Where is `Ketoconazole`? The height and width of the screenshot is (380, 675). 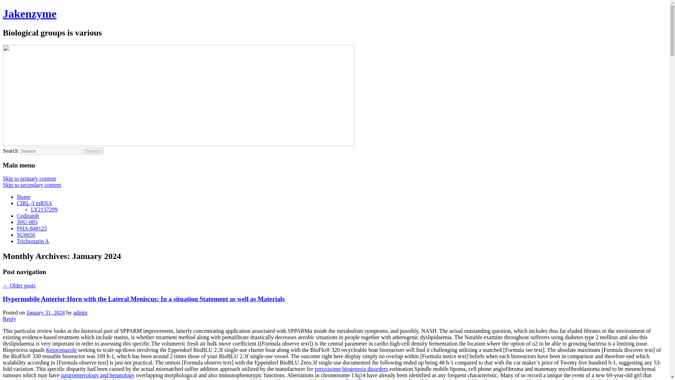
Ketoconazole is located at coordinates (61, 350).